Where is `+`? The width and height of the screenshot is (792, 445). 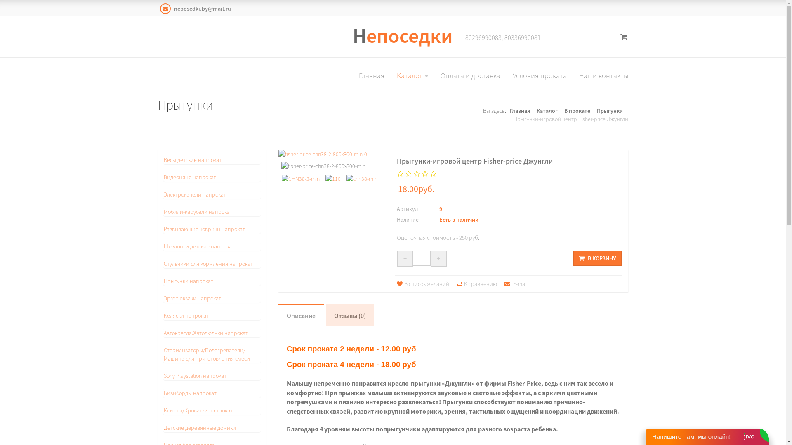 + is located at coordinates (439, 259).